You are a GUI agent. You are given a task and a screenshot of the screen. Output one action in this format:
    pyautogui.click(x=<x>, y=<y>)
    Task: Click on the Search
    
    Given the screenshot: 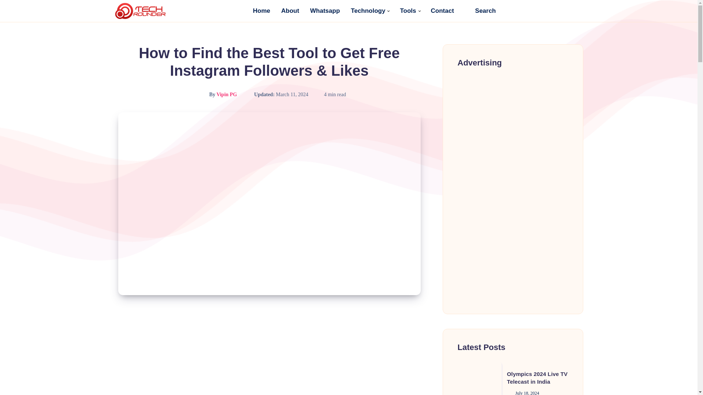 What is the action you would take?
    pyautogui.click(x=480, y=11)
    